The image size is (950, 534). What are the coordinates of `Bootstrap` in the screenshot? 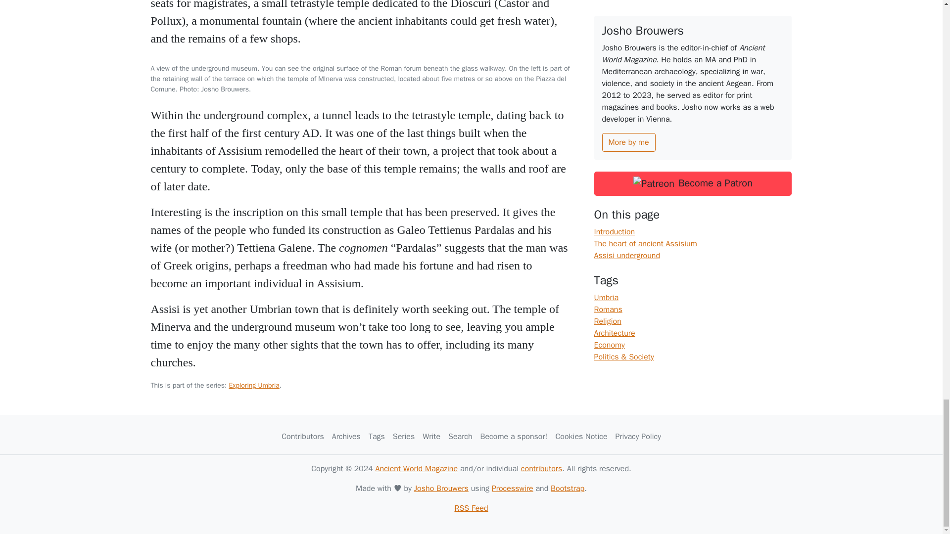 It's located at (567, 489).